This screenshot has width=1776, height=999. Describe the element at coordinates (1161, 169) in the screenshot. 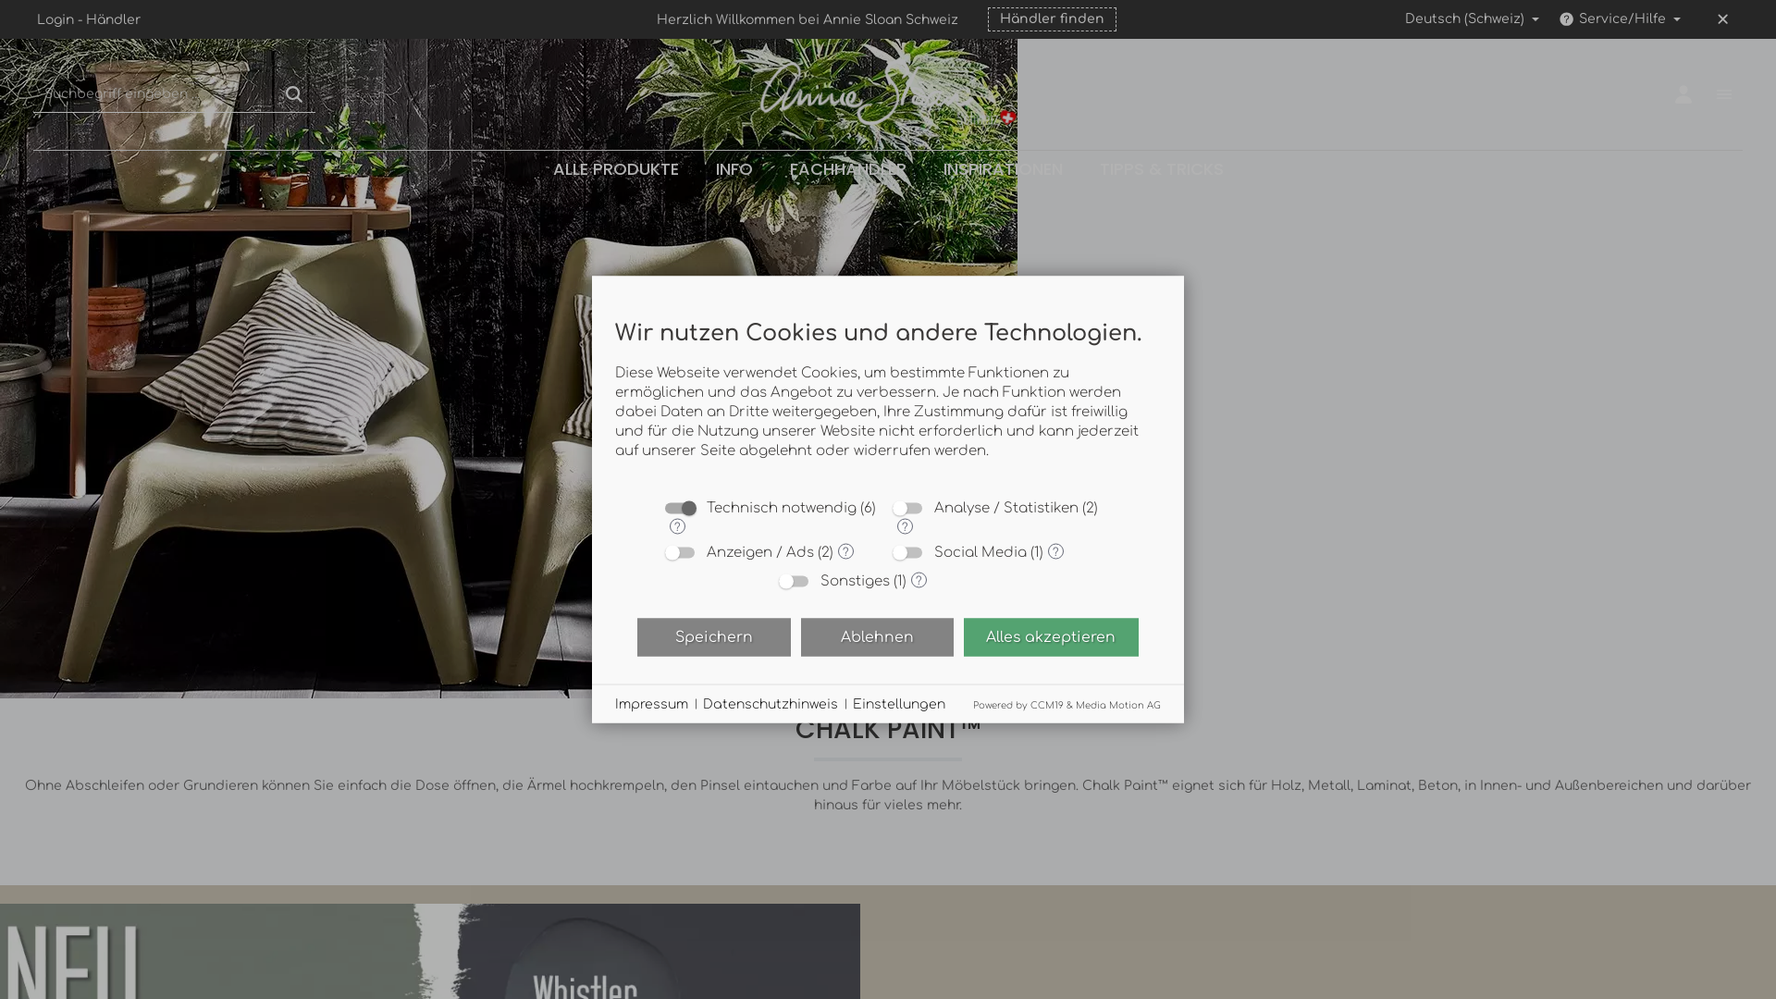

I see `TIPPS & TRICKS` at that location.